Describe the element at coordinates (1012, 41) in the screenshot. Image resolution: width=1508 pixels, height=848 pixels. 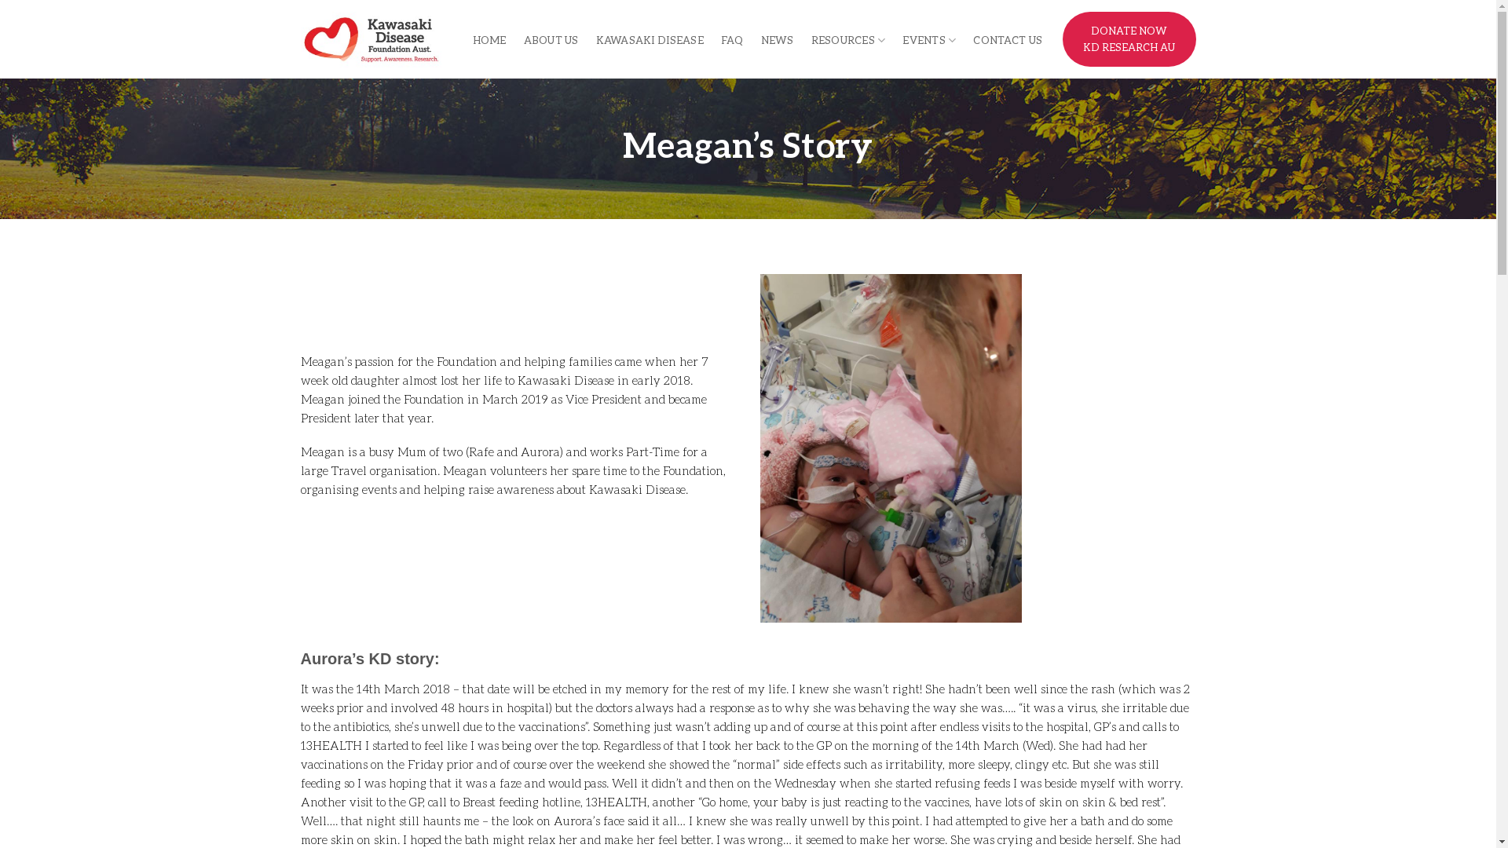
I see `CONTACT US` at that location.